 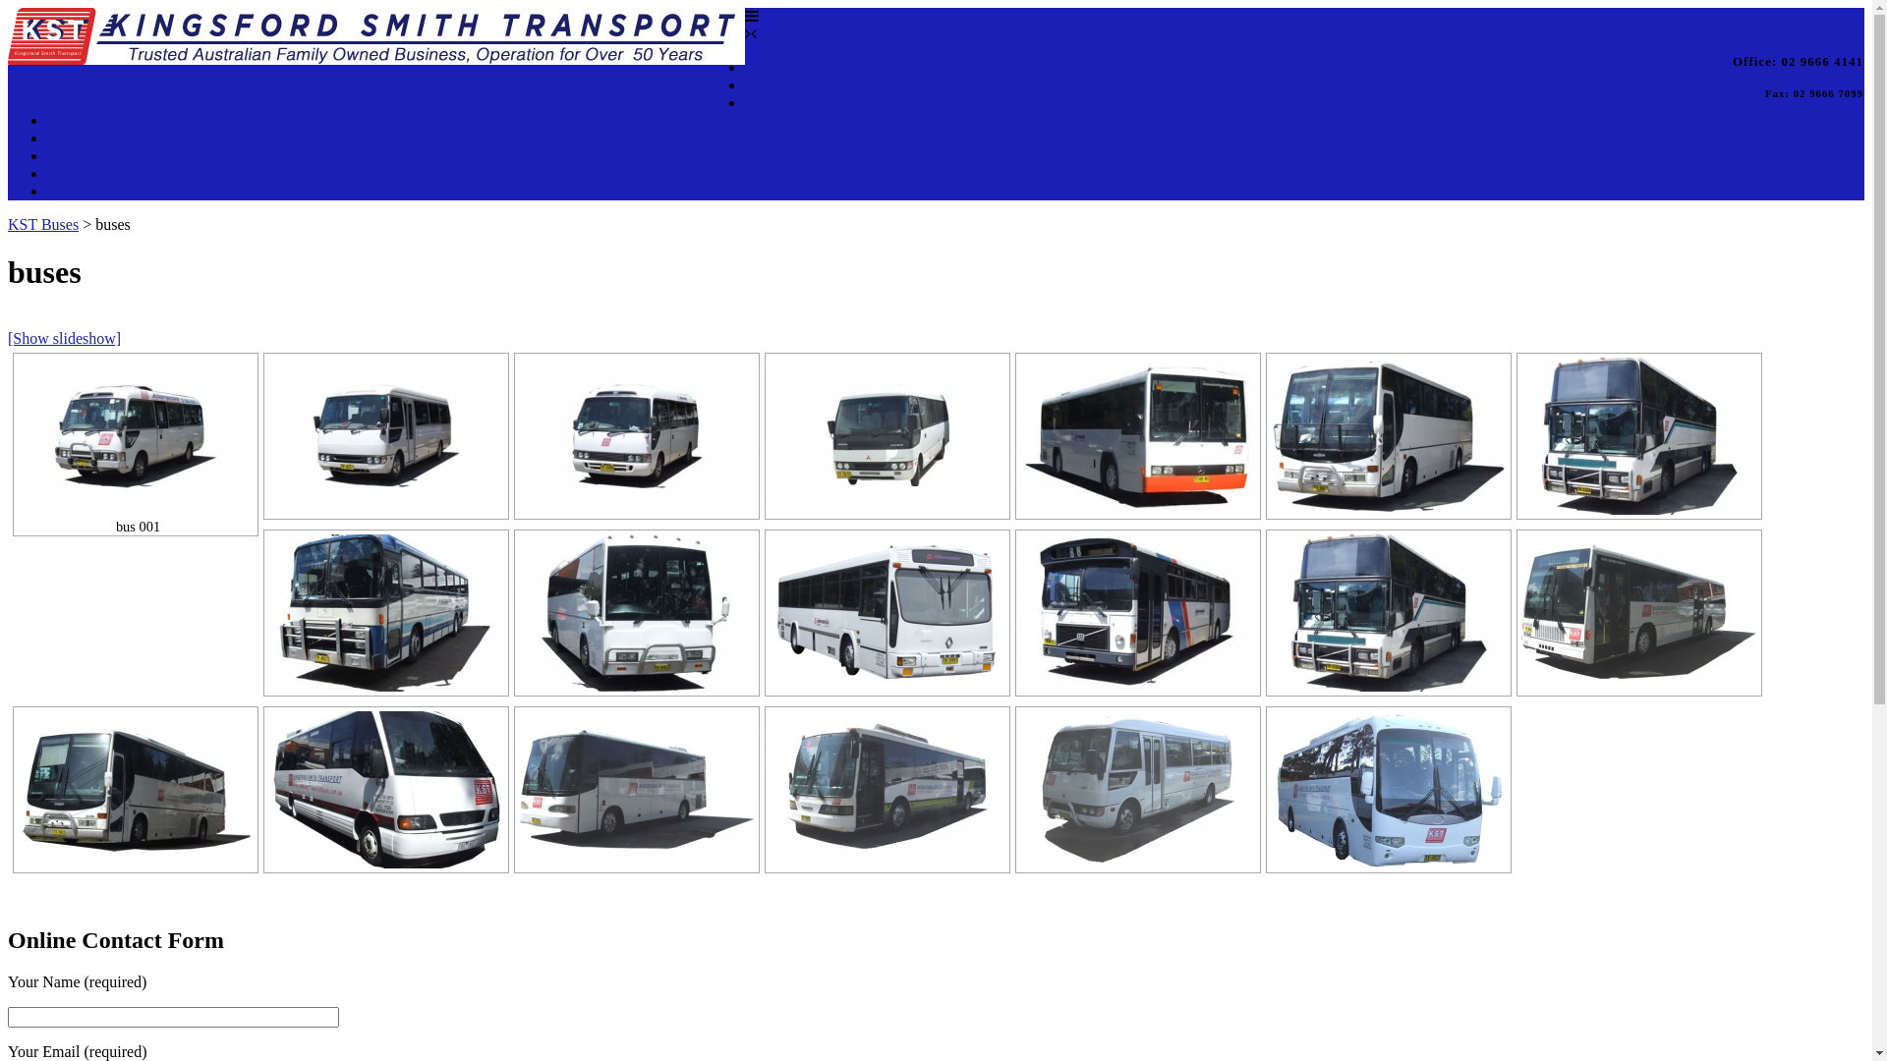 What do you see at coordinates (8, 8) in the screenshot?
I see `Skip to content` at bounding box center [8, 8].